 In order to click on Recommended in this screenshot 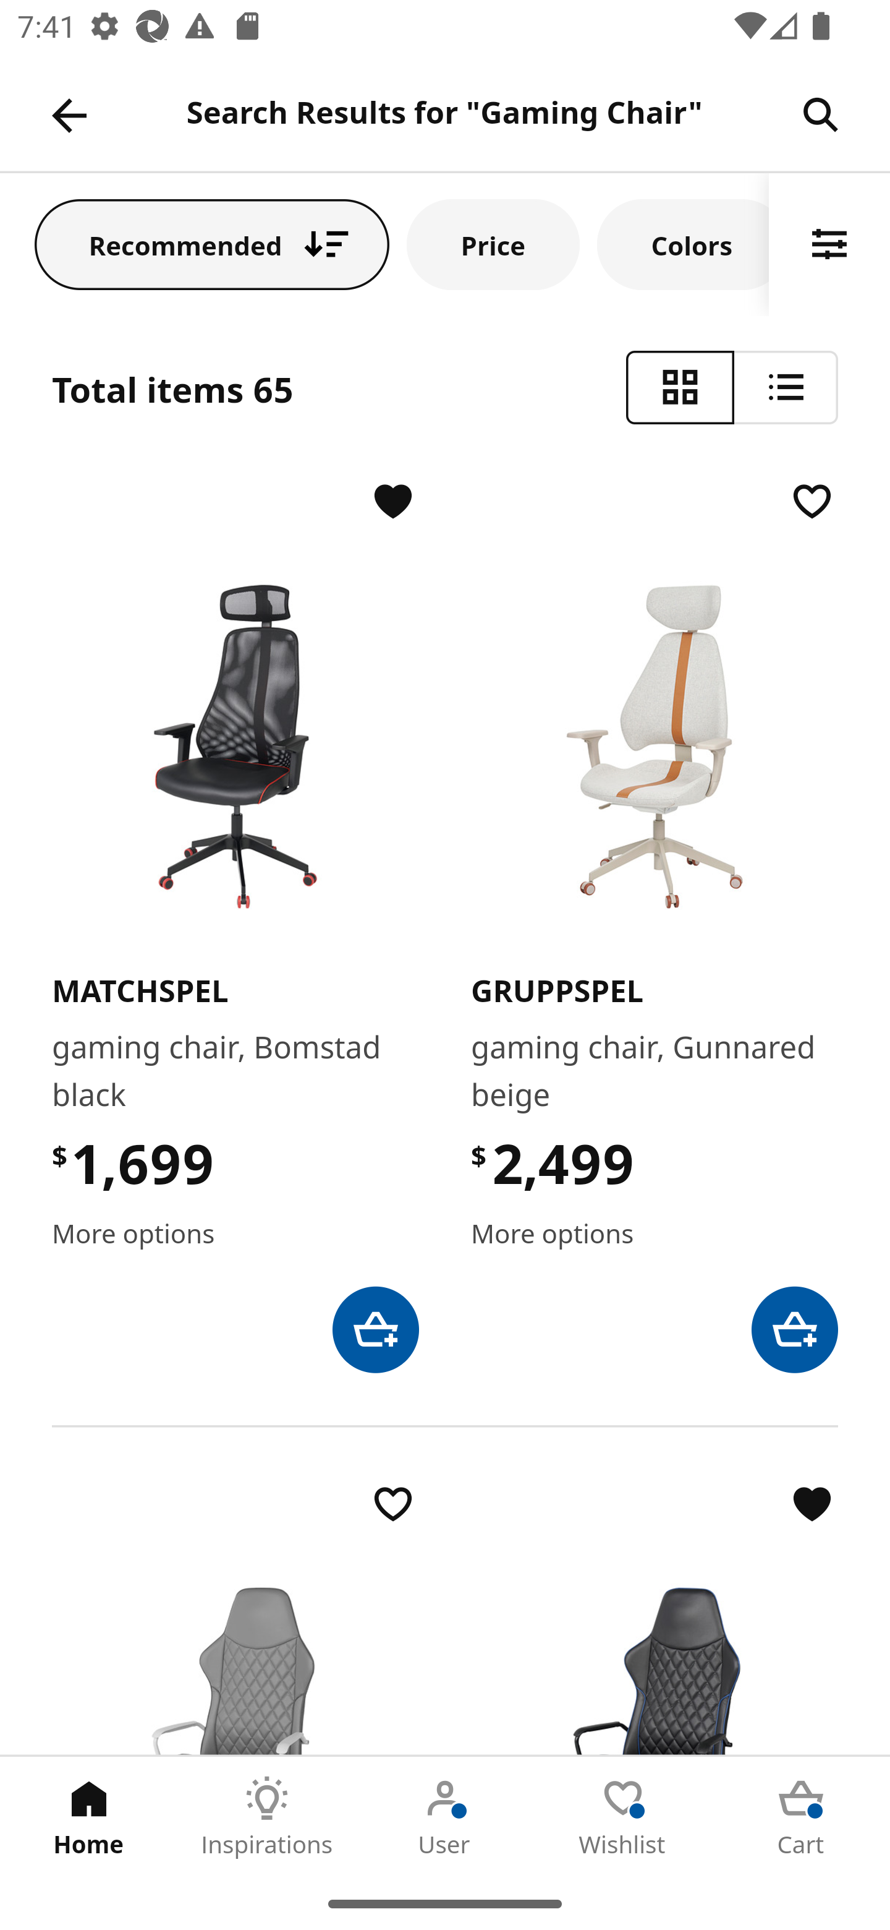, I will do `click(212, 244)`.